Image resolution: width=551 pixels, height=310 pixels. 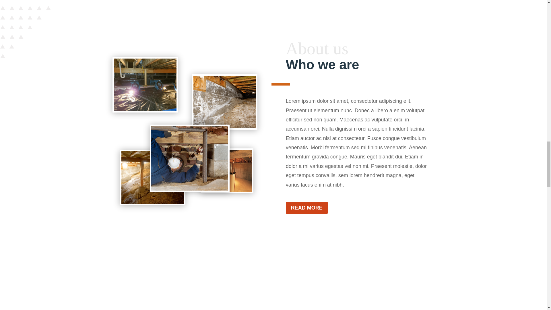 I want to click on READ MORE, so click(x=307, y=208).